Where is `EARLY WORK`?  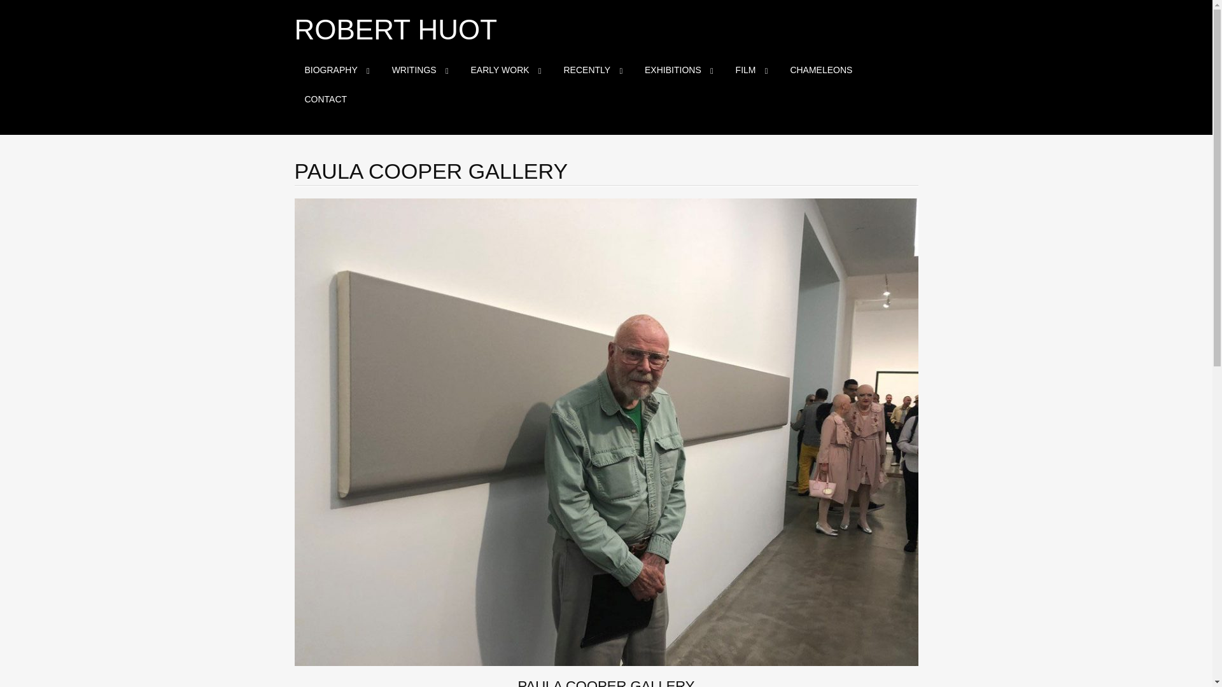 EARLY WORK is located at coordinates (505, 70).